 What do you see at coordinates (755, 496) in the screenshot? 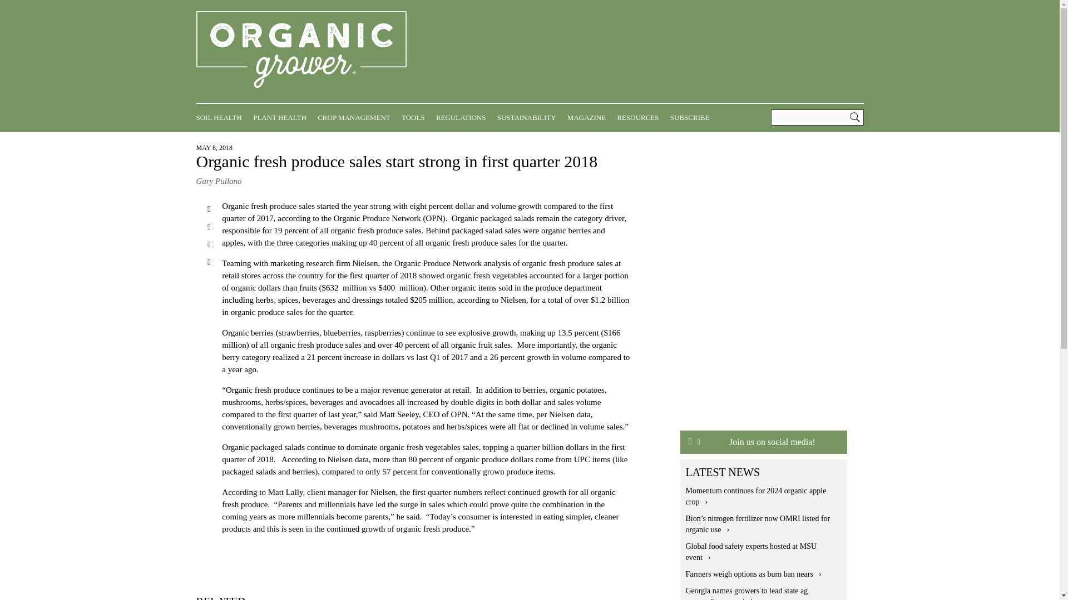
I see `Momentum continues for 2024 organic apple crop` at bounding box center [755, 496].